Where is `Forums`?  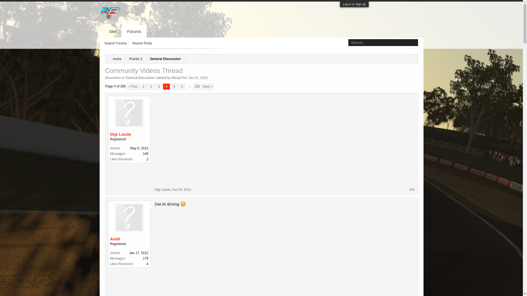
Forums is located at coordinates (115, 59).